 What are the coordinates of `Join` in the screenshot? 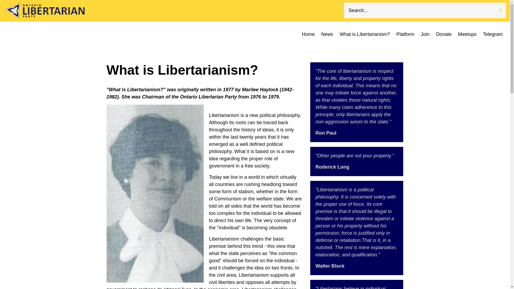 It's located at (425, 34).